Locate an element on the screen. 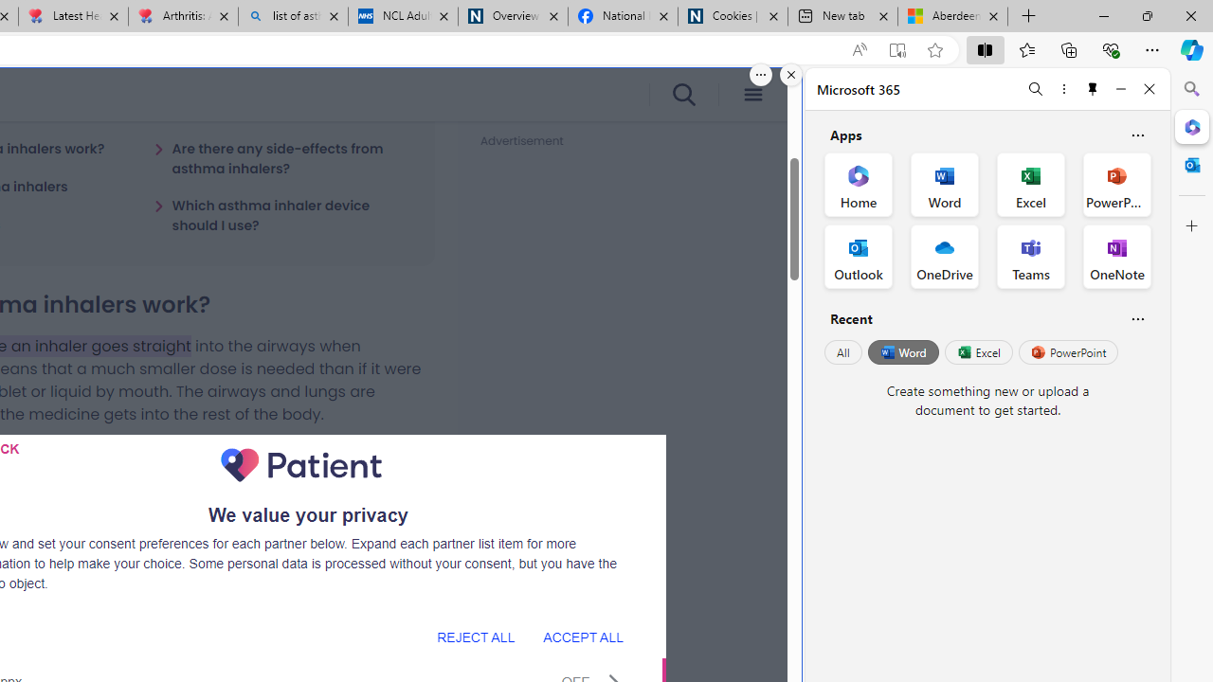 The image size is (1213, 682). REJECT ALL is located at coordinates (476, 637).